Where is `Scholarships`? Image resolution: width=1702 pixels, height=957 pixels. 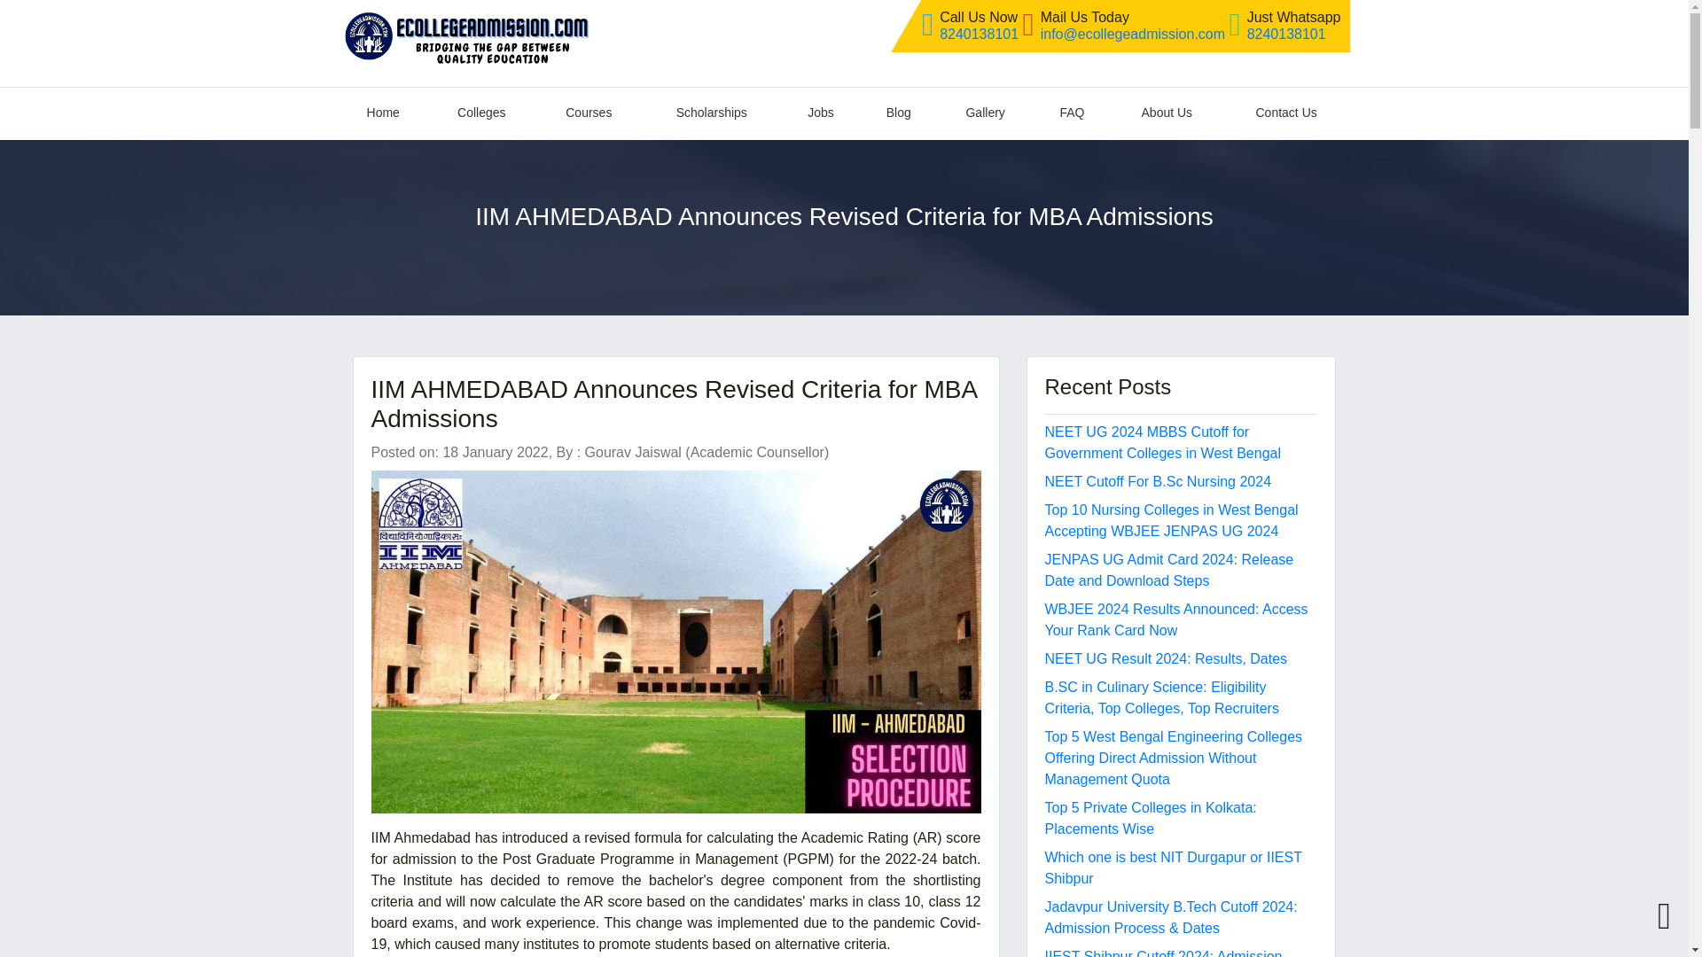
Scholarships is located at coordinates (711, 113).